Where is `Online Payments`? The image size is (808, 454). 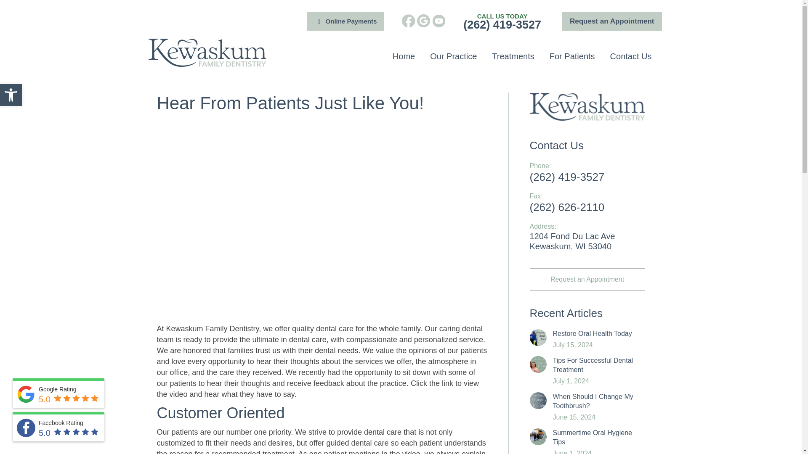 Online Payments is located at coordinates (346, 21).